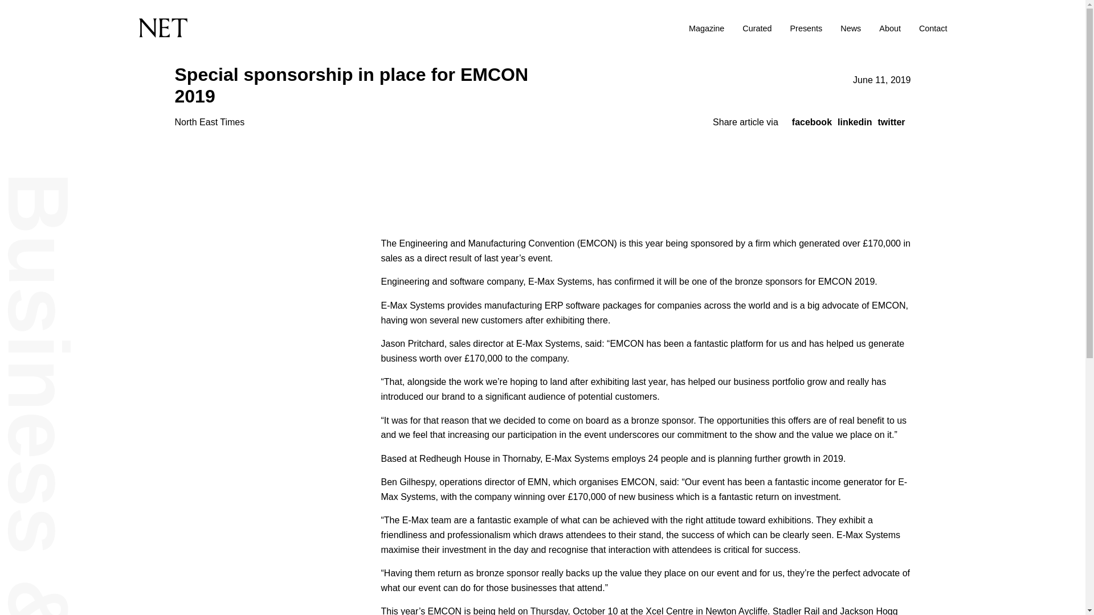 This screenshot has height=615, width=1094. I want to click on News, so click(850, 28).